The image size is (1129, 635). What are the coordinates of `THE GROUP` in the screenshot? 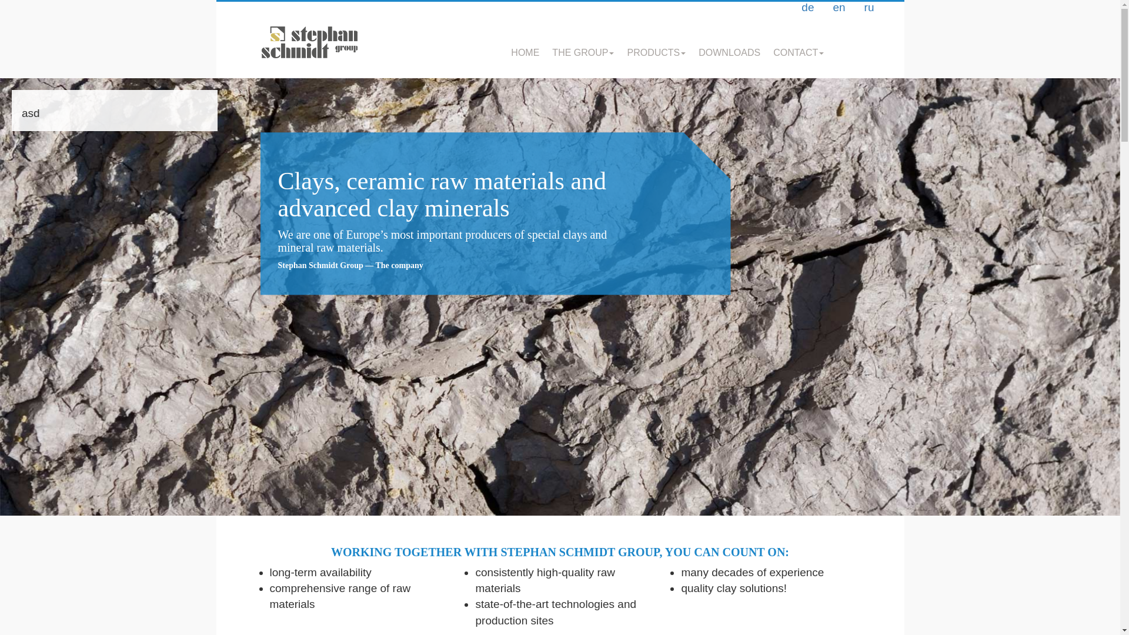 It's located at (583, 52).